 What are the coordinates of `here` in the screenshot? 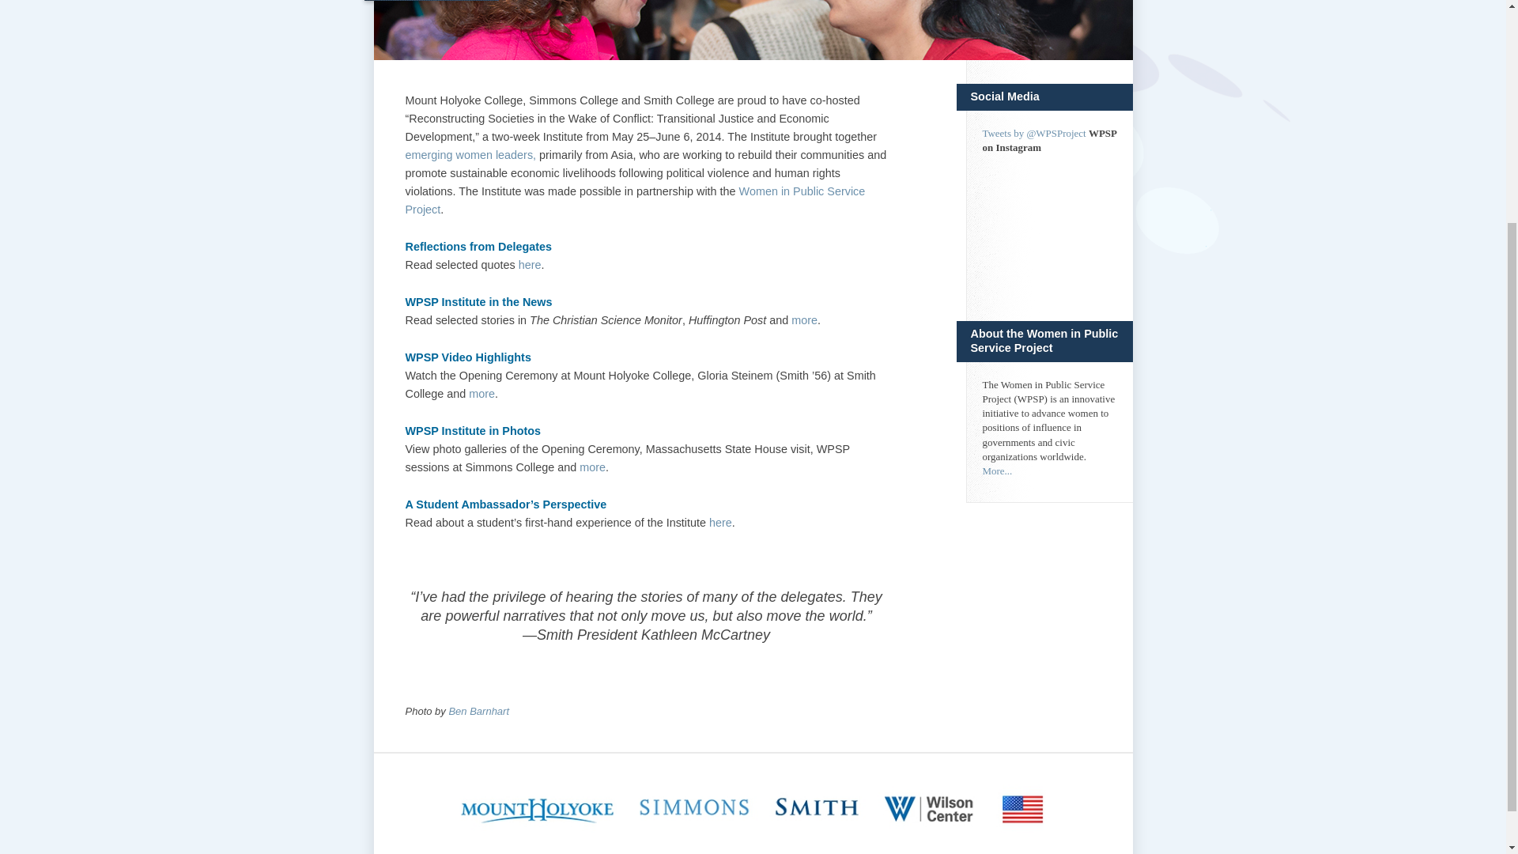 It's located at (719, 522).